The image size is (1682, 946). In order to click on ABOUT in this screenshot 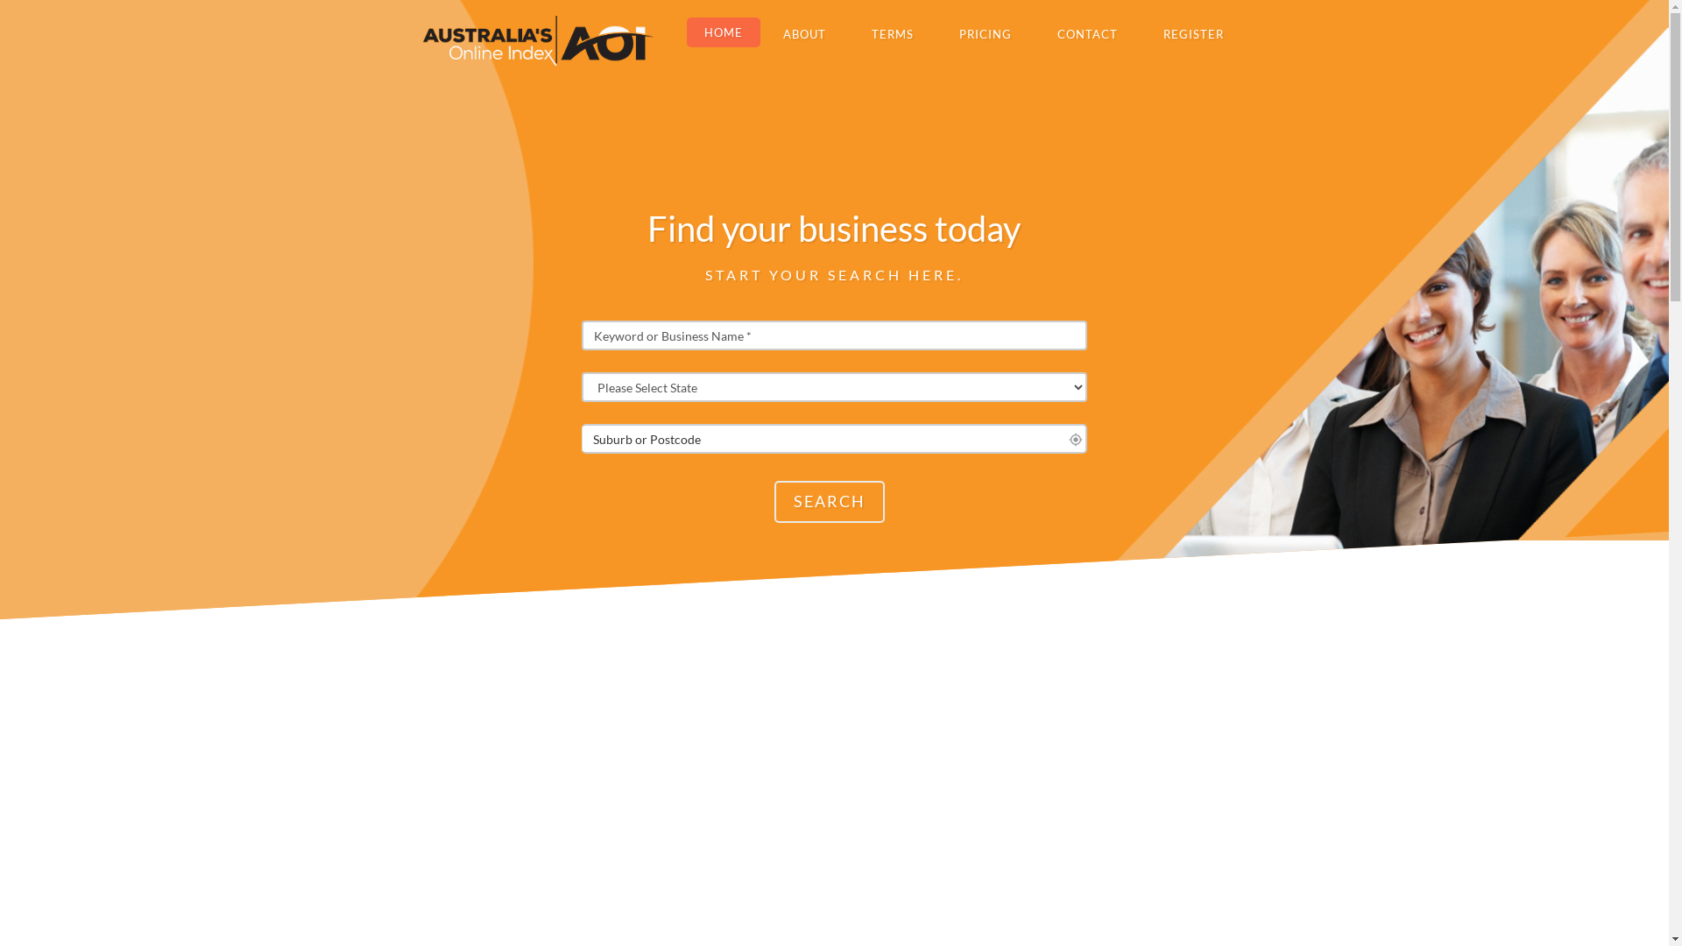, I will do `click(804, 33)`.